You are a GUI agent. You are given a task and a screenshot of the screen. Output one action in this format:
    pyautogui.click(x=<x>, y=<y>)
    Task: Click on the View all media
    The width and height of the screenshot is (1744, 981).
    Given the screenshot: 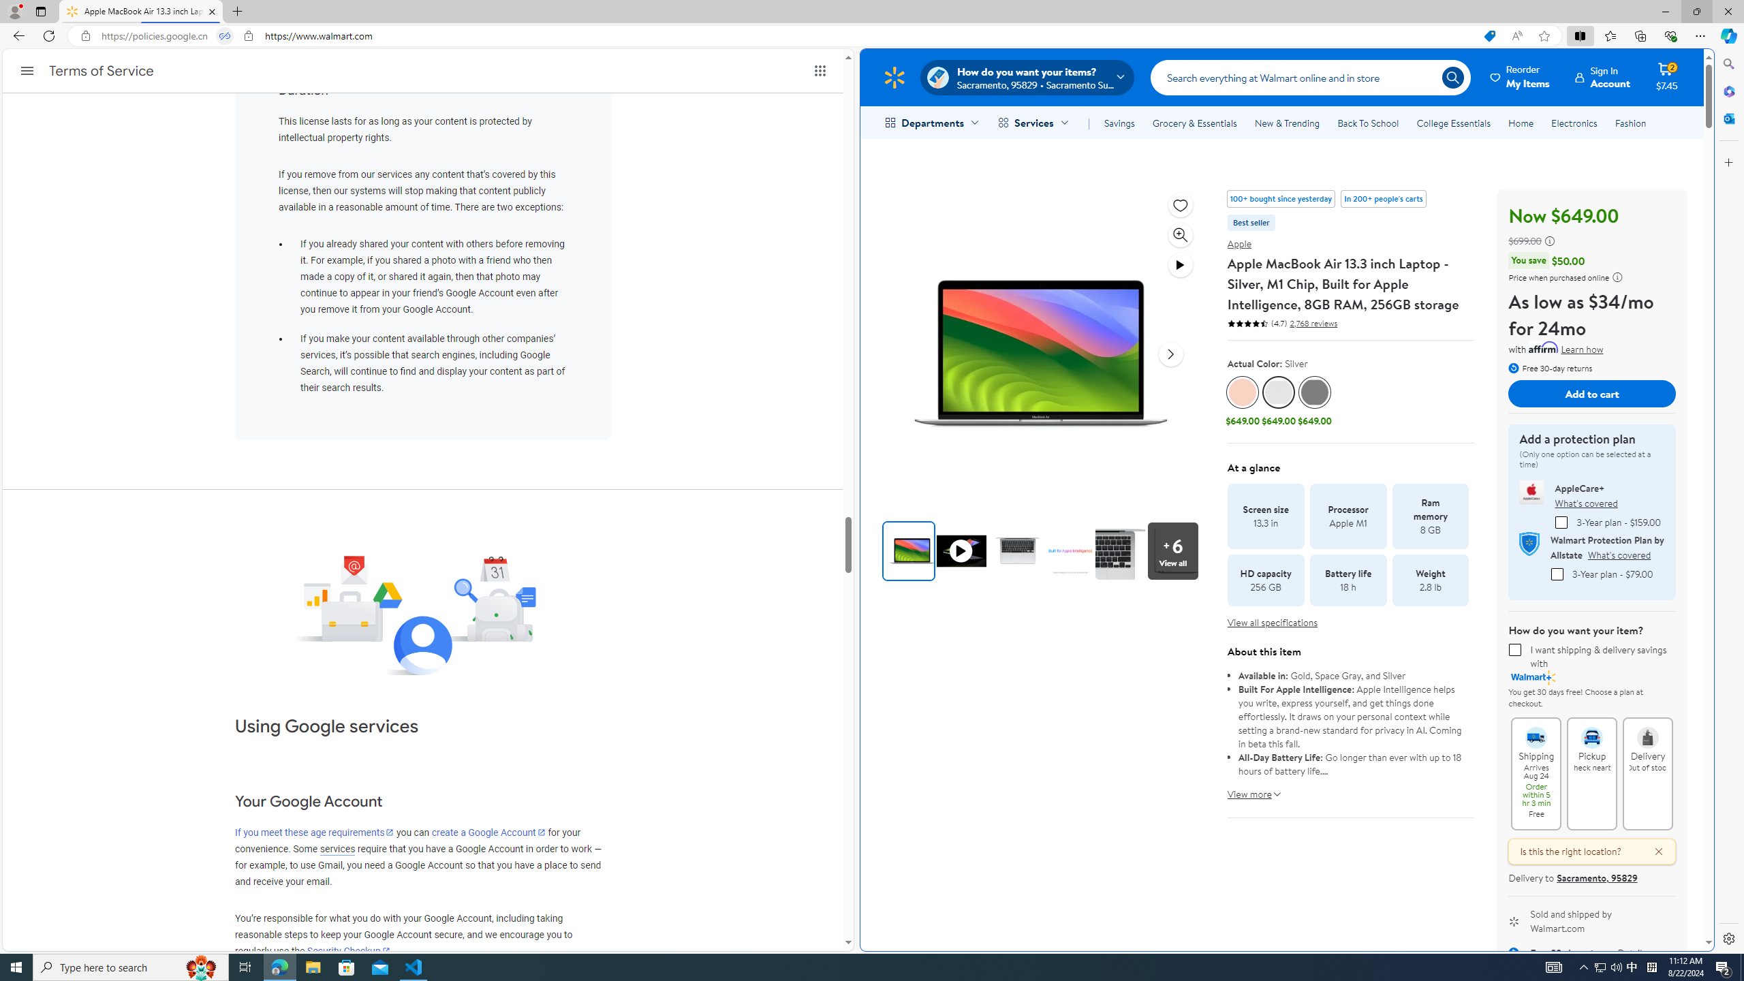 What is the action you would take?
    pyautogui.click(x=1172, y=550)
    